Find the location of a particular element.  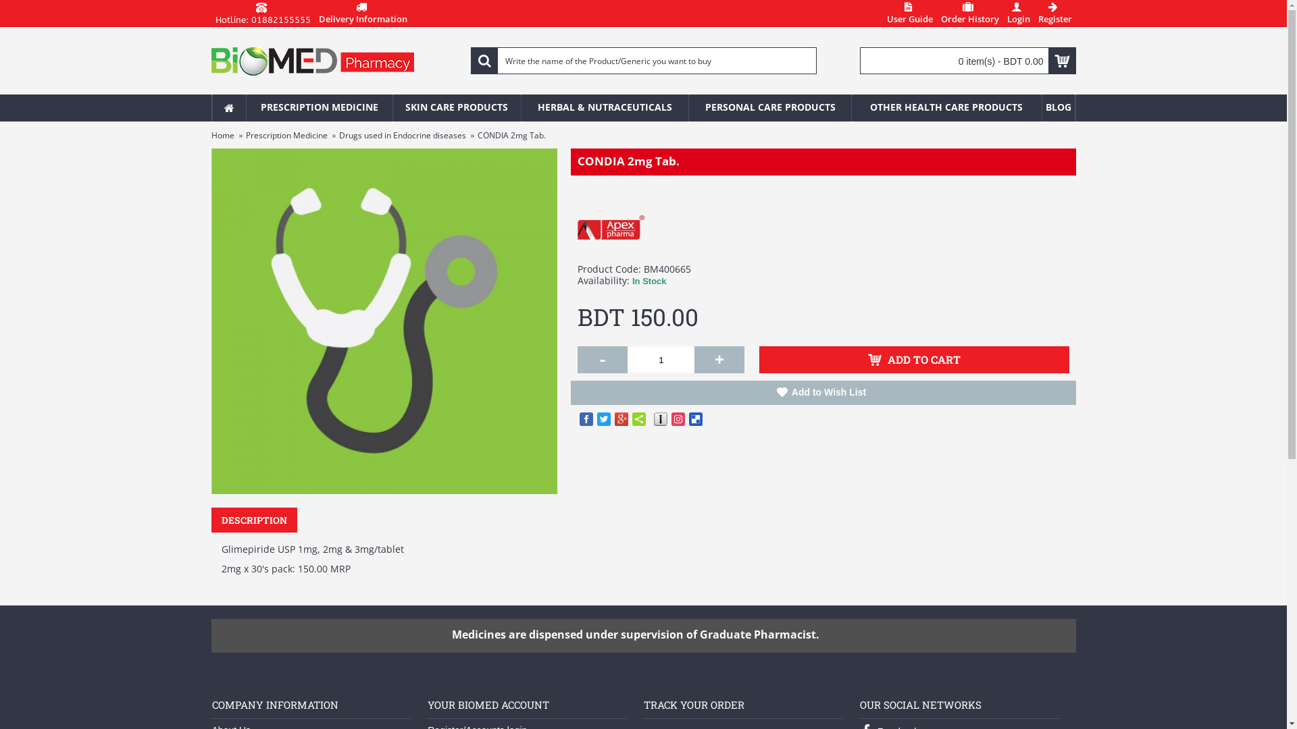

+ is located at coordinates (719, 360).